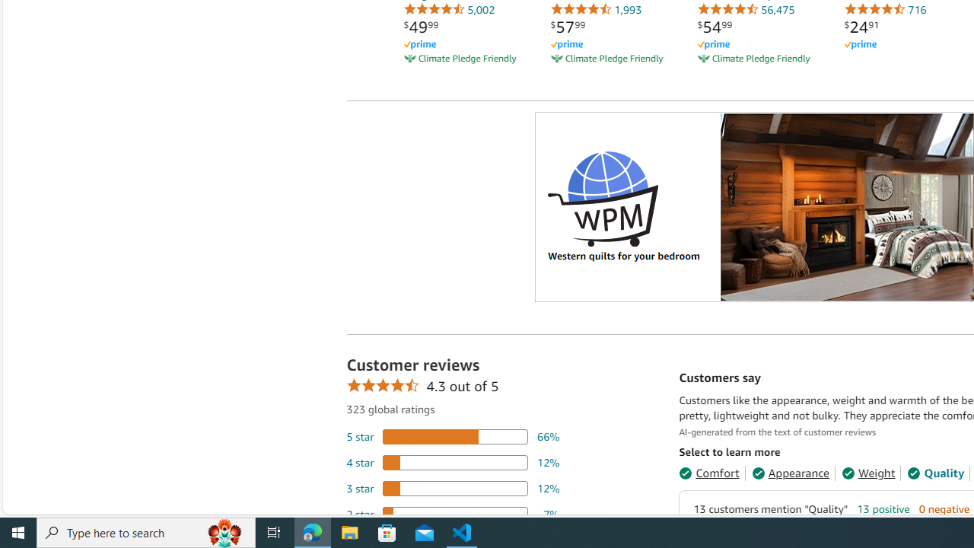 This screenshot has width=974, height=548. Describe the element at coordinates (936, 473) in the screenshot. I see `Quality` at that location.